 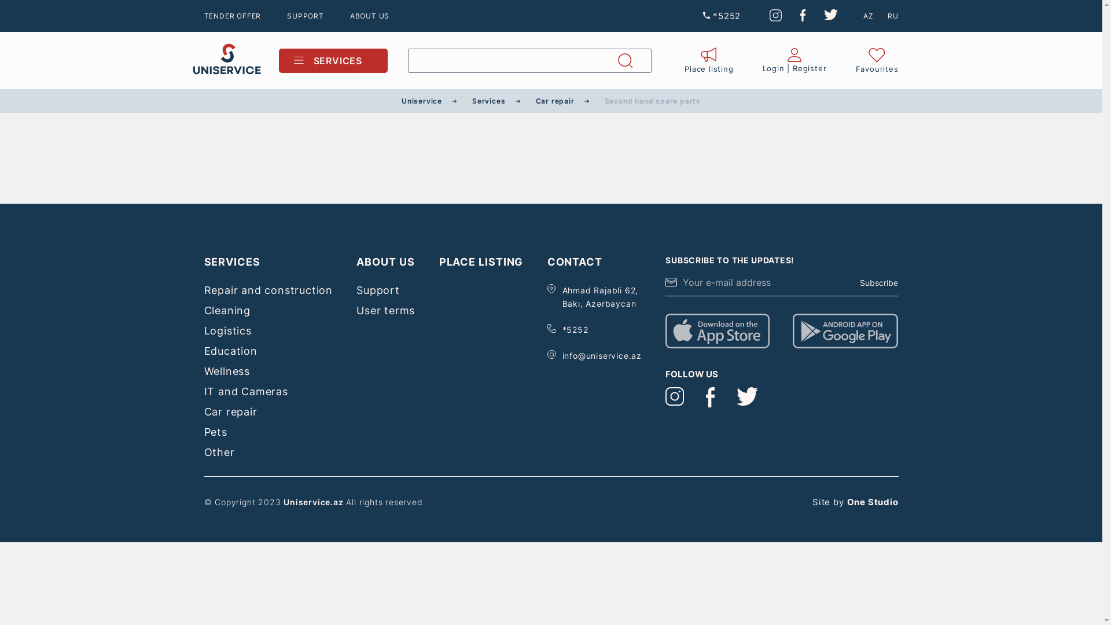 I want to click on Education, so click(x=230, y=351).